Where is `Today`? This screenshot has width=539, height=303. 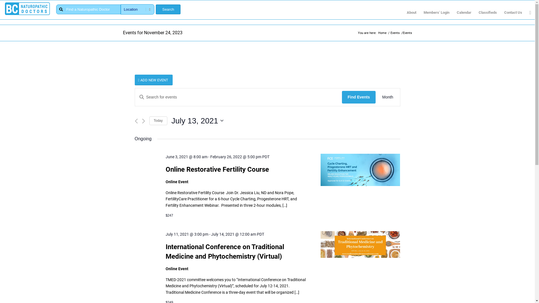
Today is located at coordinates (158, 121).